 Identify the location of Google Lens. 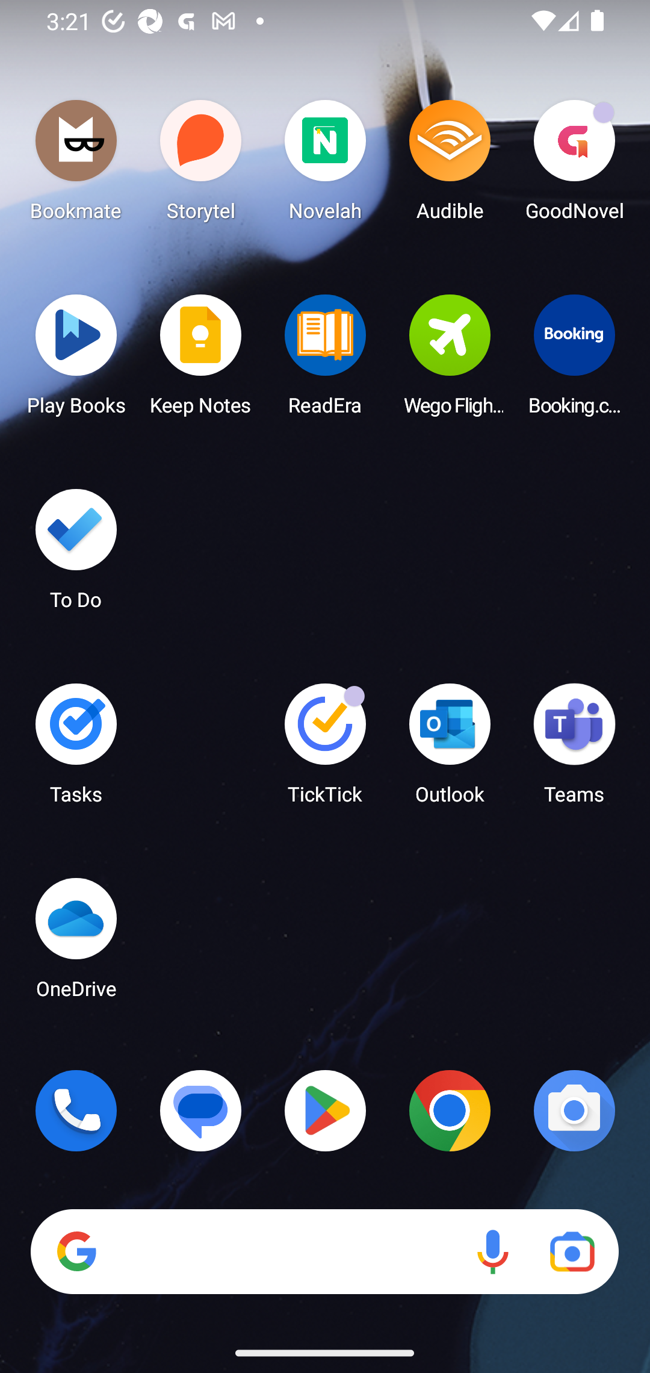
(572, 1252).